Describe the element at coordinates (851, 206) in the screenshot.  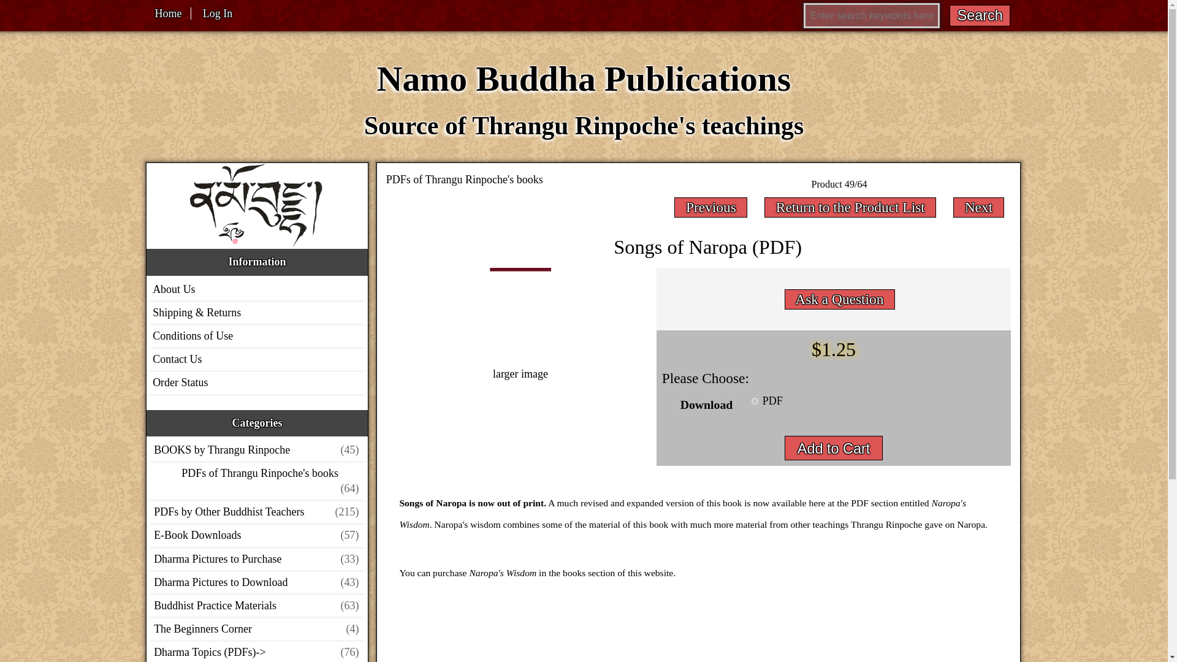
I see ` Return to the Product List ` at that location.